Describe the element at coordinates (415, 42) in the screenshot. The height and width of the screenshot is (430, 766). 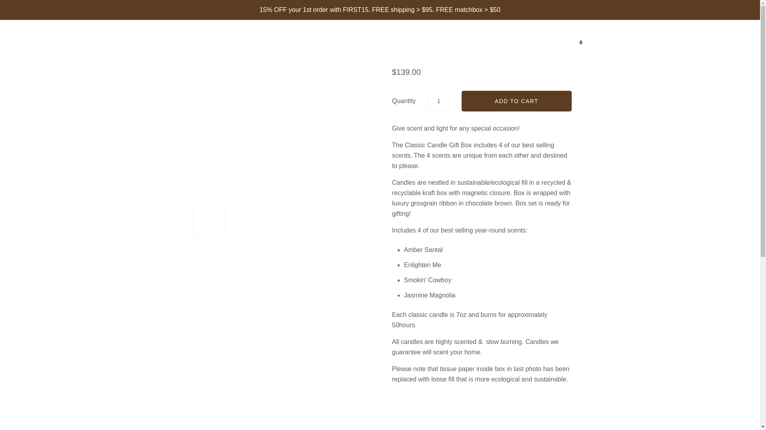
I see `Best Sellers` at that location.